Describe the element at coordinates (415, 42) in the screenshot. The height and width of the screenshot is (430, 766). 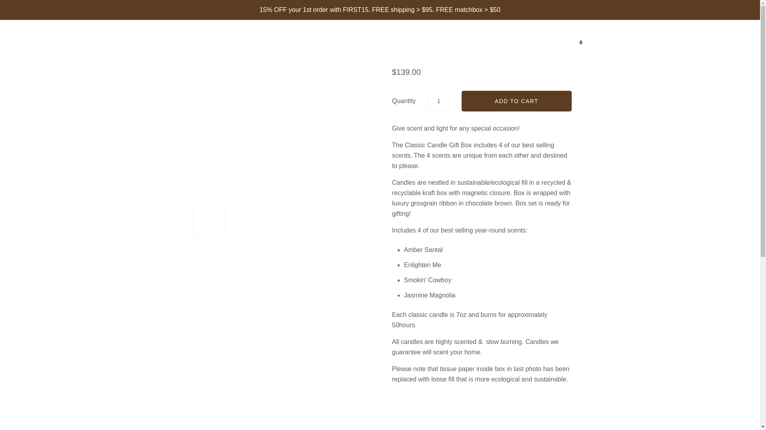
I see `Best Sellers` at that location.